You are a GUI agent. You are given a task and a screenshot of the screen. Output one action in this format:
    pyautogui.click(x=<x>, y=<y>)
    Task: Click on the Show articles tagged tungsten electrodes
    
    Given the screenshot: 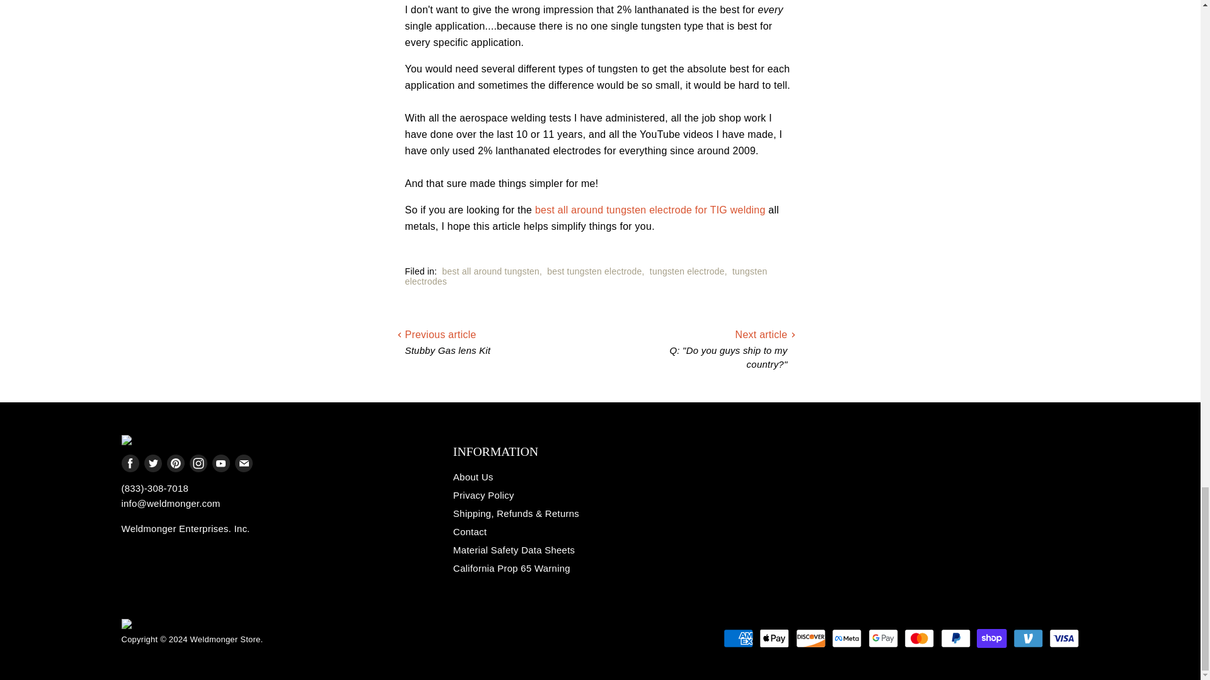 What is the action you would take?
    pyautogui.click(x=585, y=276)
    